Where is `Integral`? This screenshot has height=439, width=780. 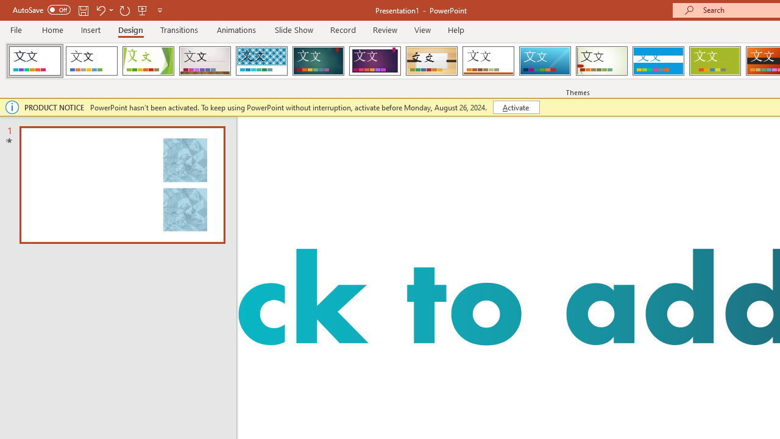 Integral is located at coordinates (261, 61).